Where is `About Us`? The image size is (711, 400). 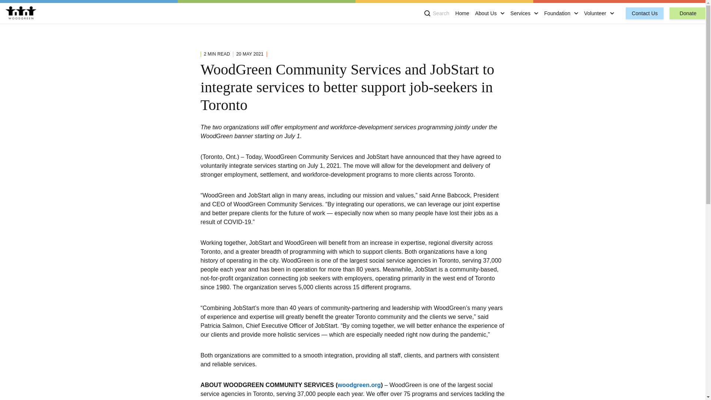
About Us is located at coordinates (485, 13).